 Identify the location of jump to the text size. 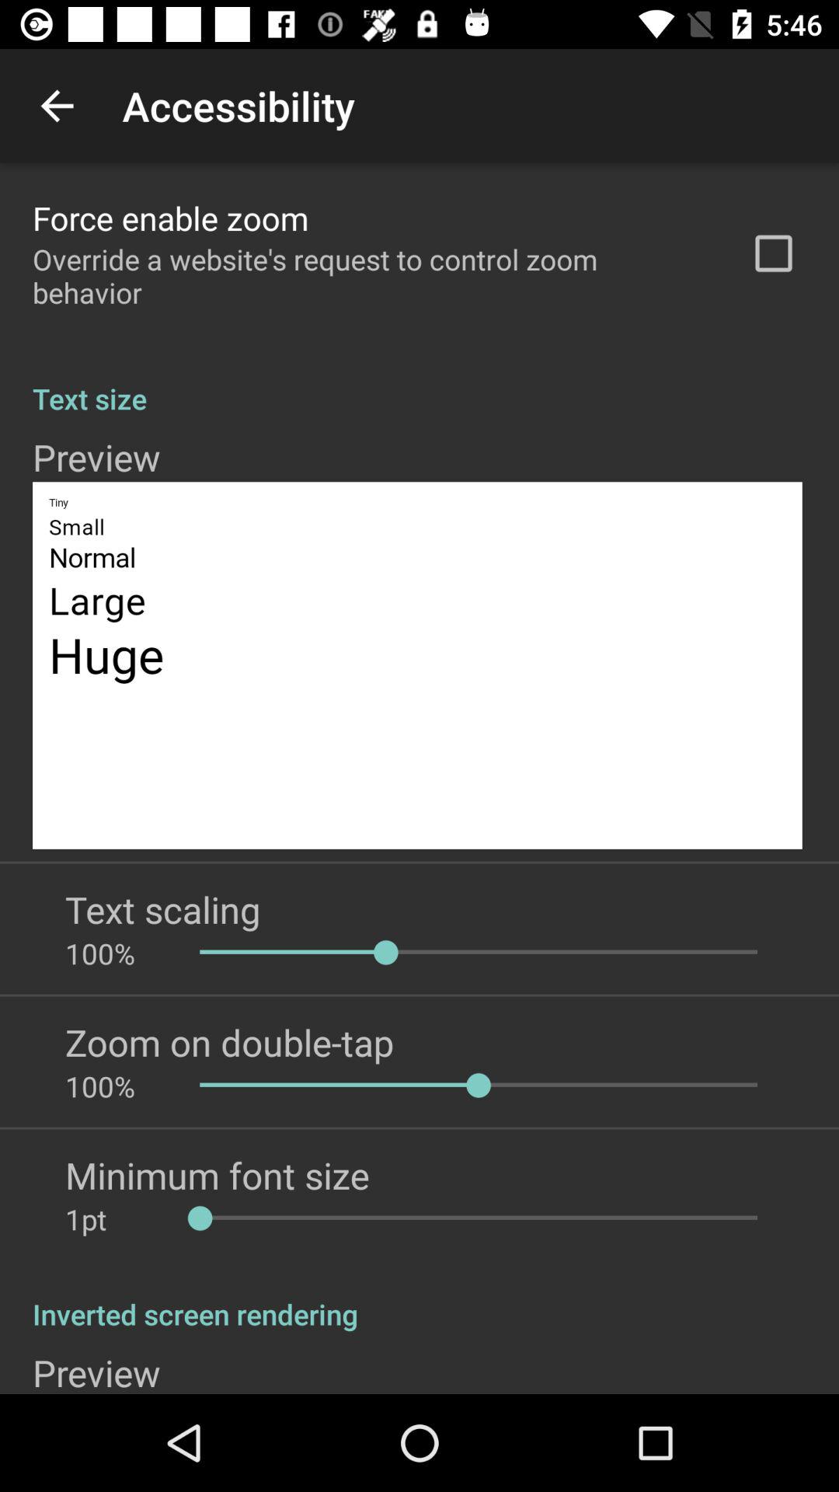
(419, 382).